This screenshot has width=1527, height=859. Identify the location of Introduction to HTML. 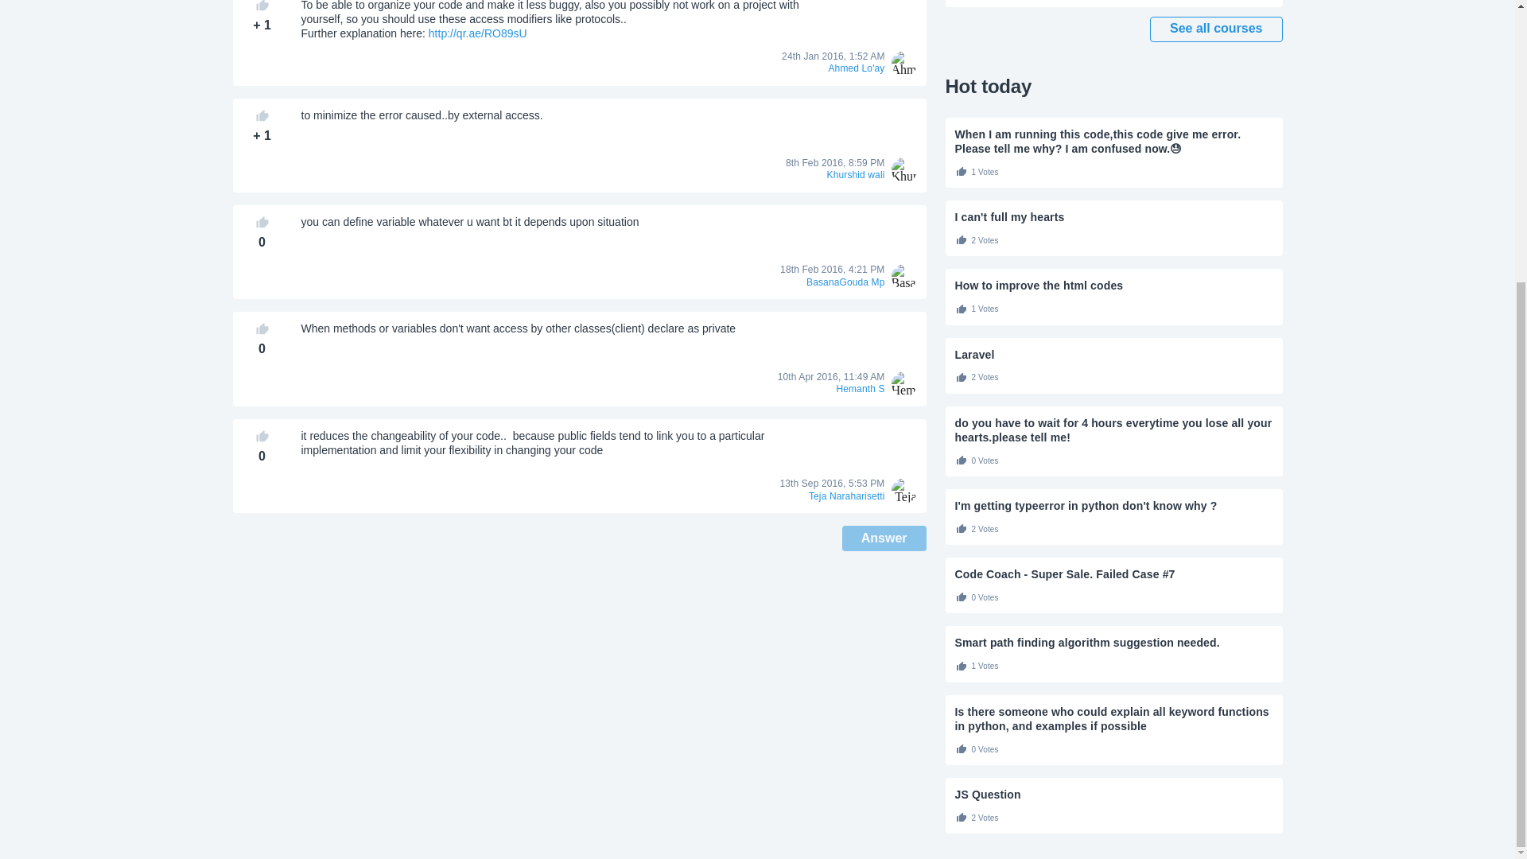
(1113, 3).